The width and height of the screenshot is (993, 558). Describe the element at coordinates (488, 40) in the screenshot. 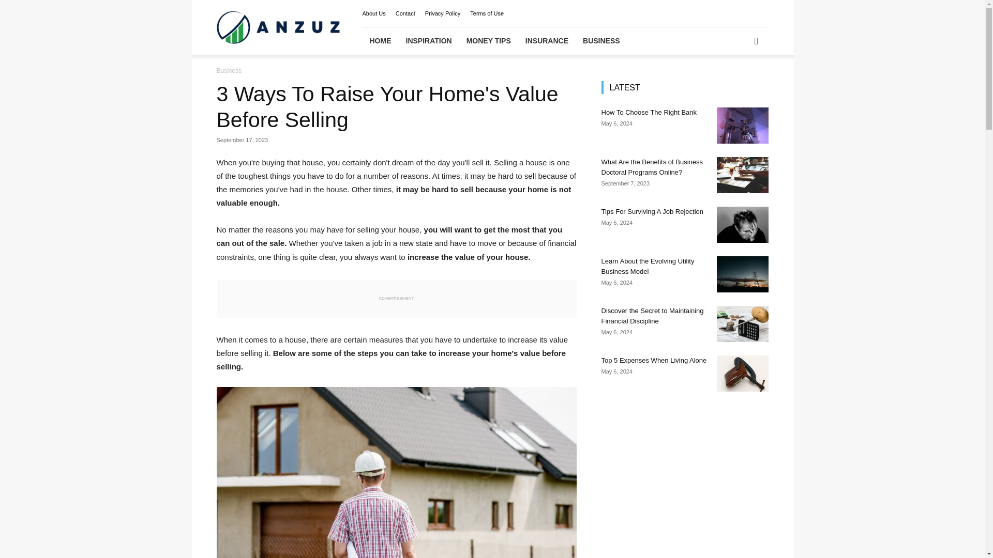

I see `MONEY TIPS` at that location.